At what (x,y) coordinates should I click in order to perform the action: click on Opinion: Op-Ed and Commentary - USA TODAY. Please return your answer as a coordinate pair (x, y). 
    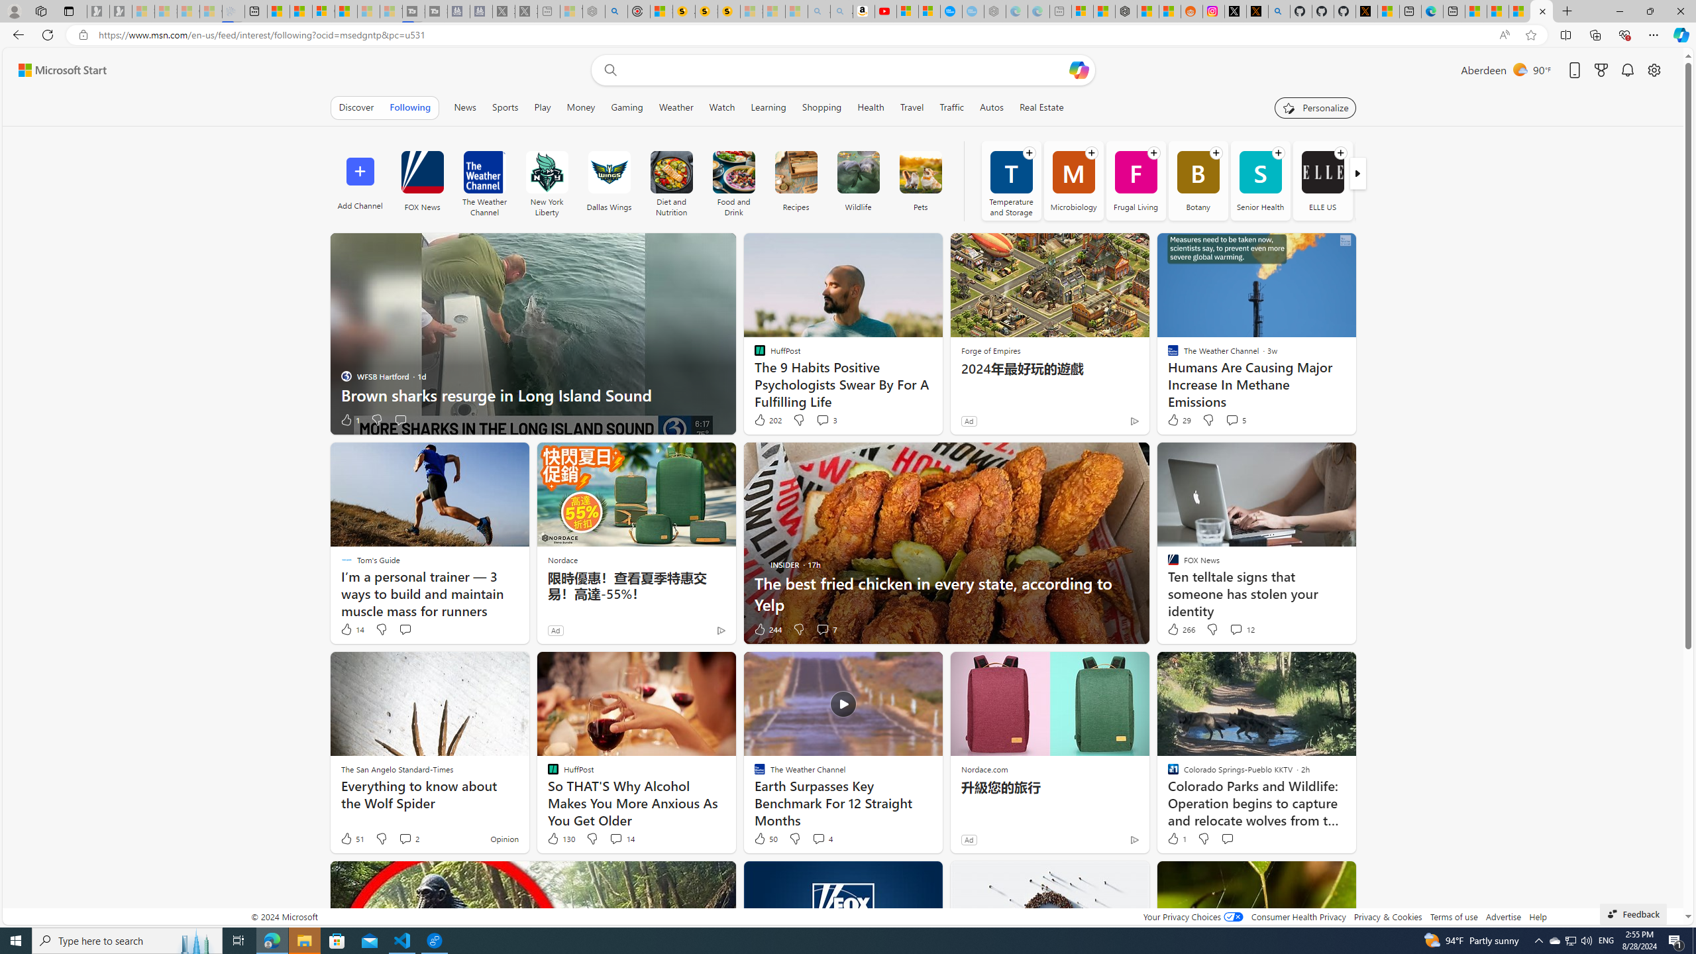
    Looking at the image, I should click on (951, 11).